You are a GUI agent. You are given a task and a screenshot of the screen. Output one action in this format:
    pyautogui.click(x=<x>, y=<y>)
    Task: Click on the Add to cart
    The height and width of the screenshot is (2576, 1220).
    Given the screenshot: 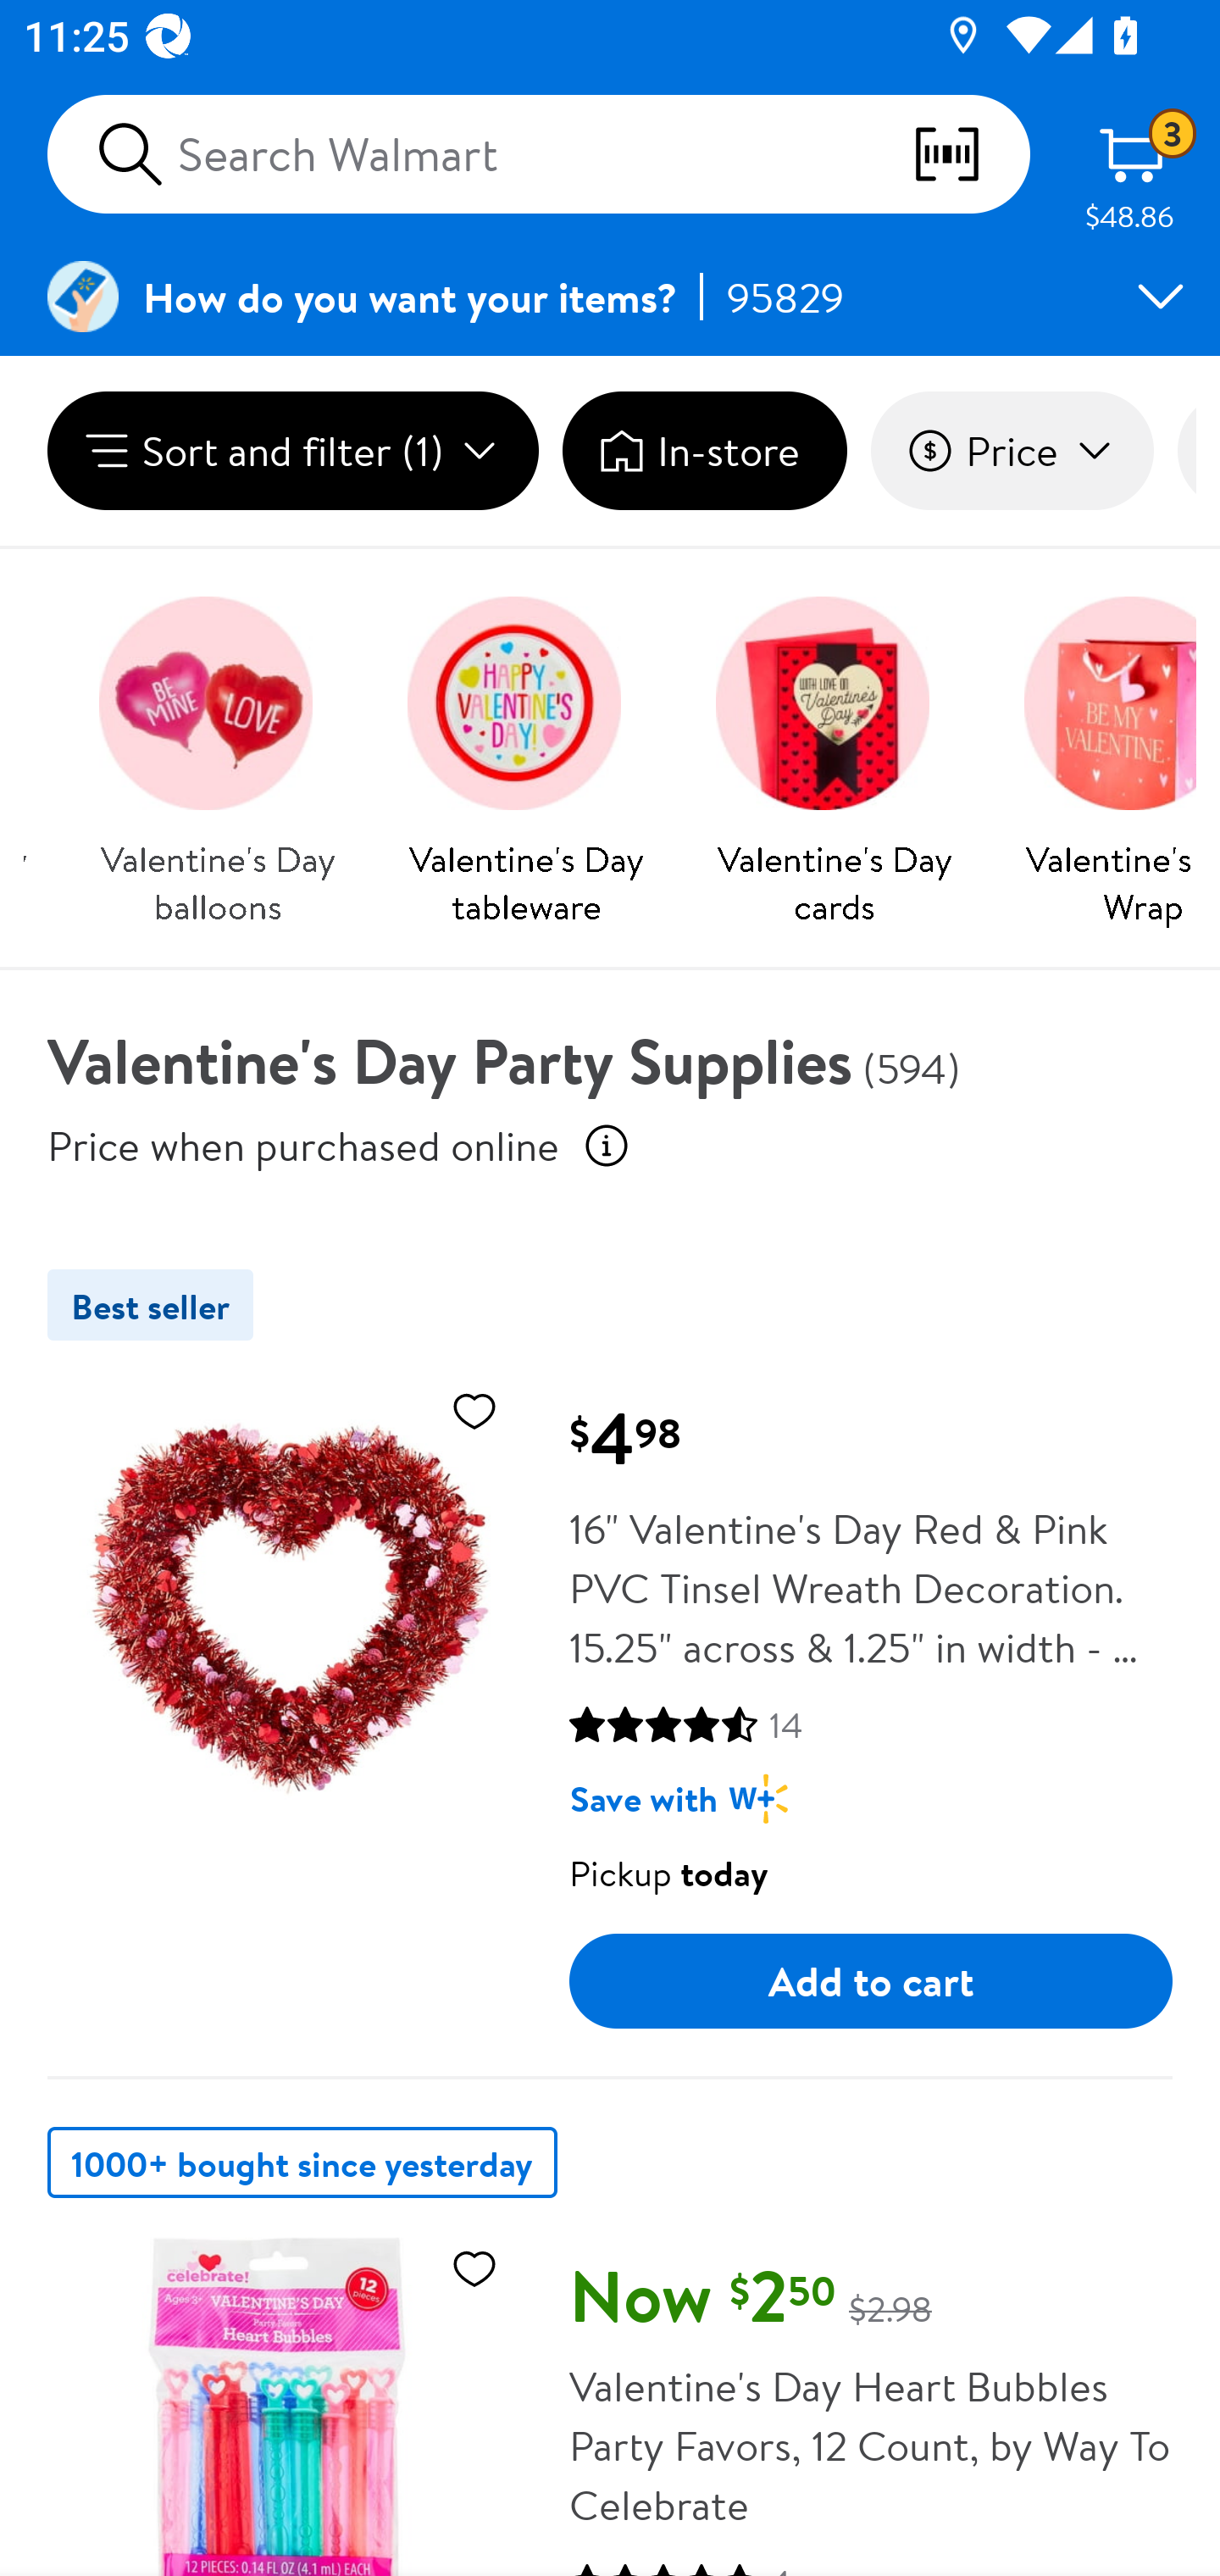 What is the action you would take?
    pyautogui.click(x=871, y=1982)
    